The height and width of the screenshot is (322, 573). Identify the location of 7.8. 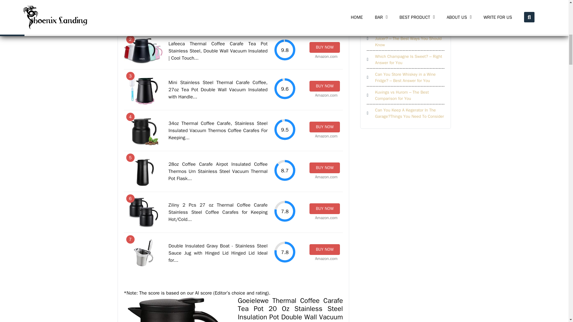
(285, 252).